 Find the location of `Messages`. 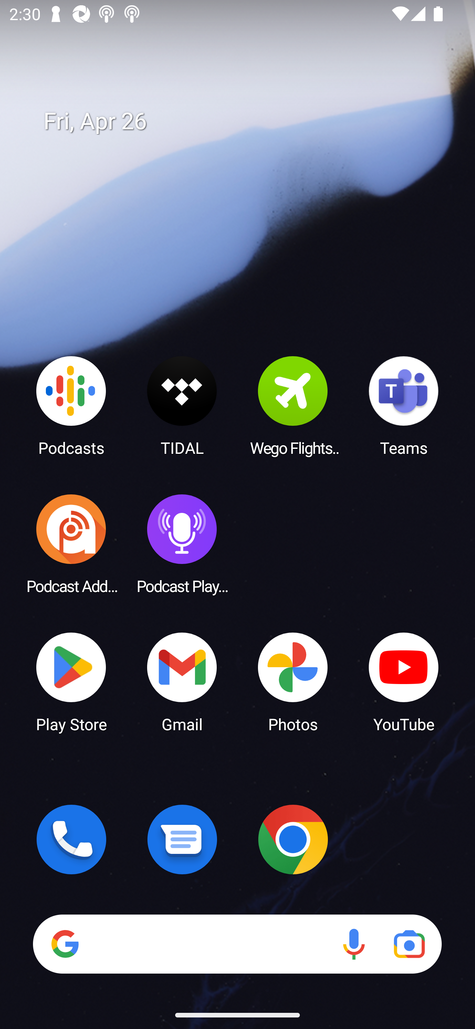

Messages is located at coordinates (182, 839).